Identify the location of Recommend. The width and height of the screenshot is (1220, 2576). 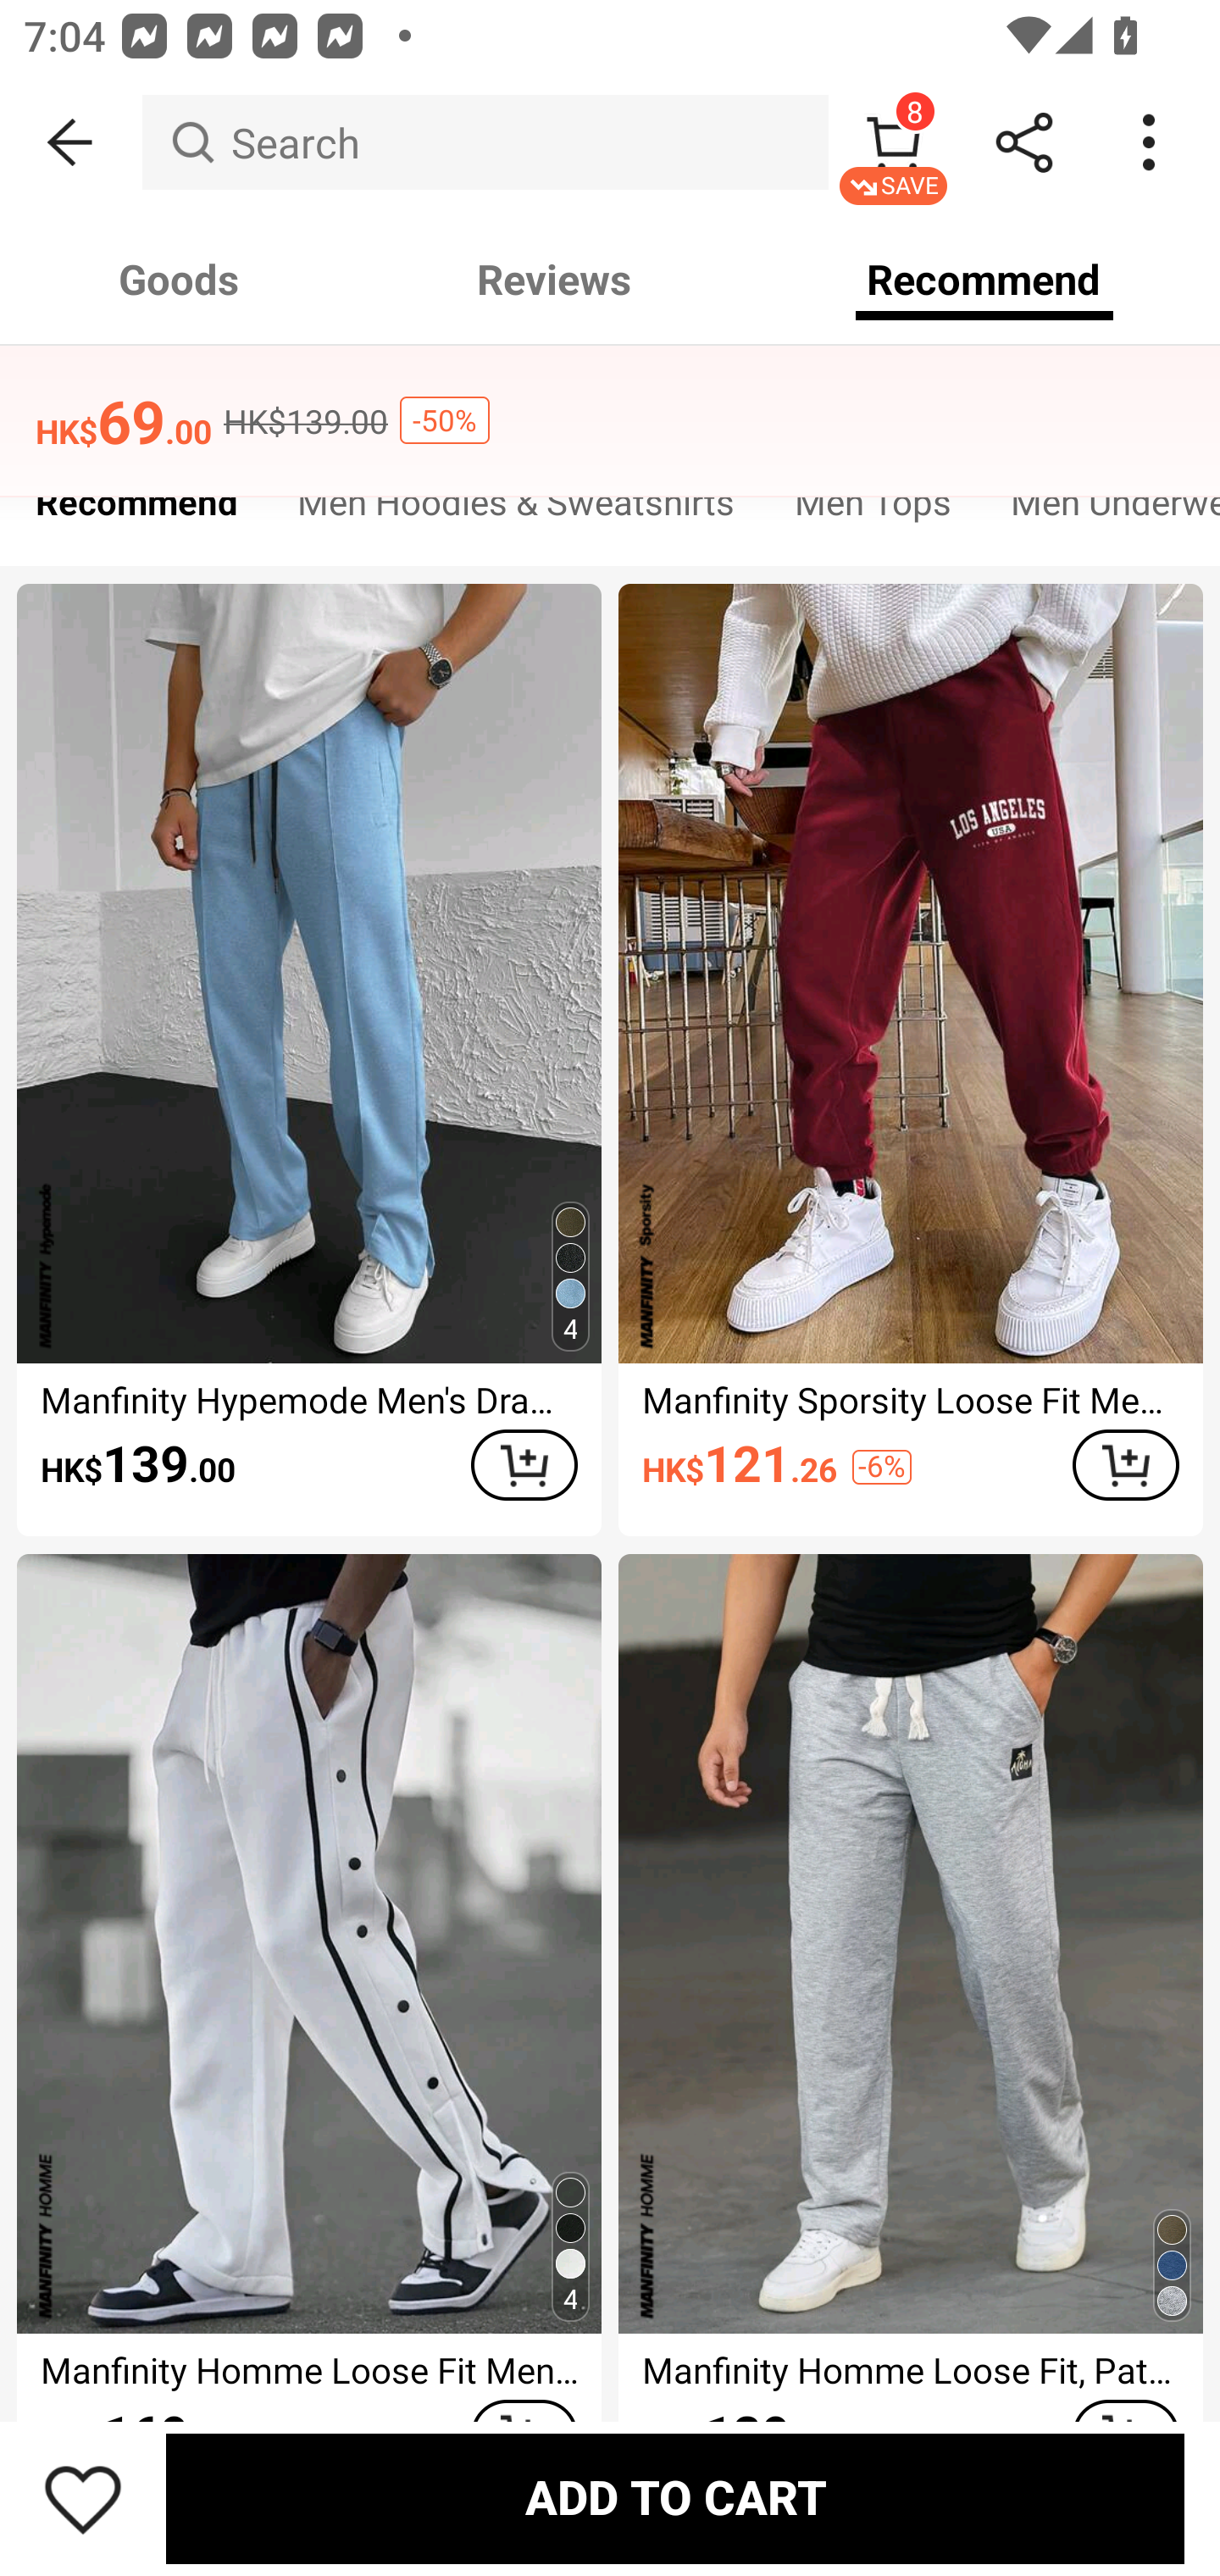
(984, 280).